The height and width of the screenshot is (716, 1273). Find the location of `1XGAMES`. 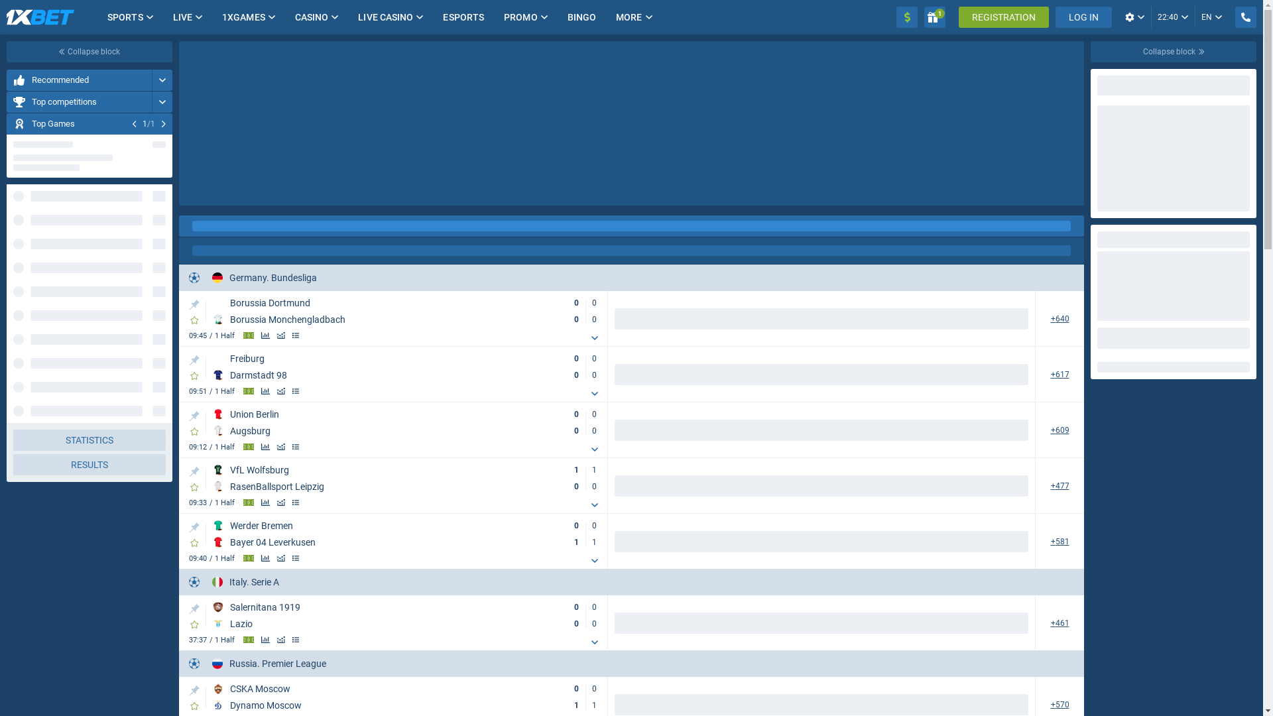

1XGAMES is located at coordinates (244, 17).